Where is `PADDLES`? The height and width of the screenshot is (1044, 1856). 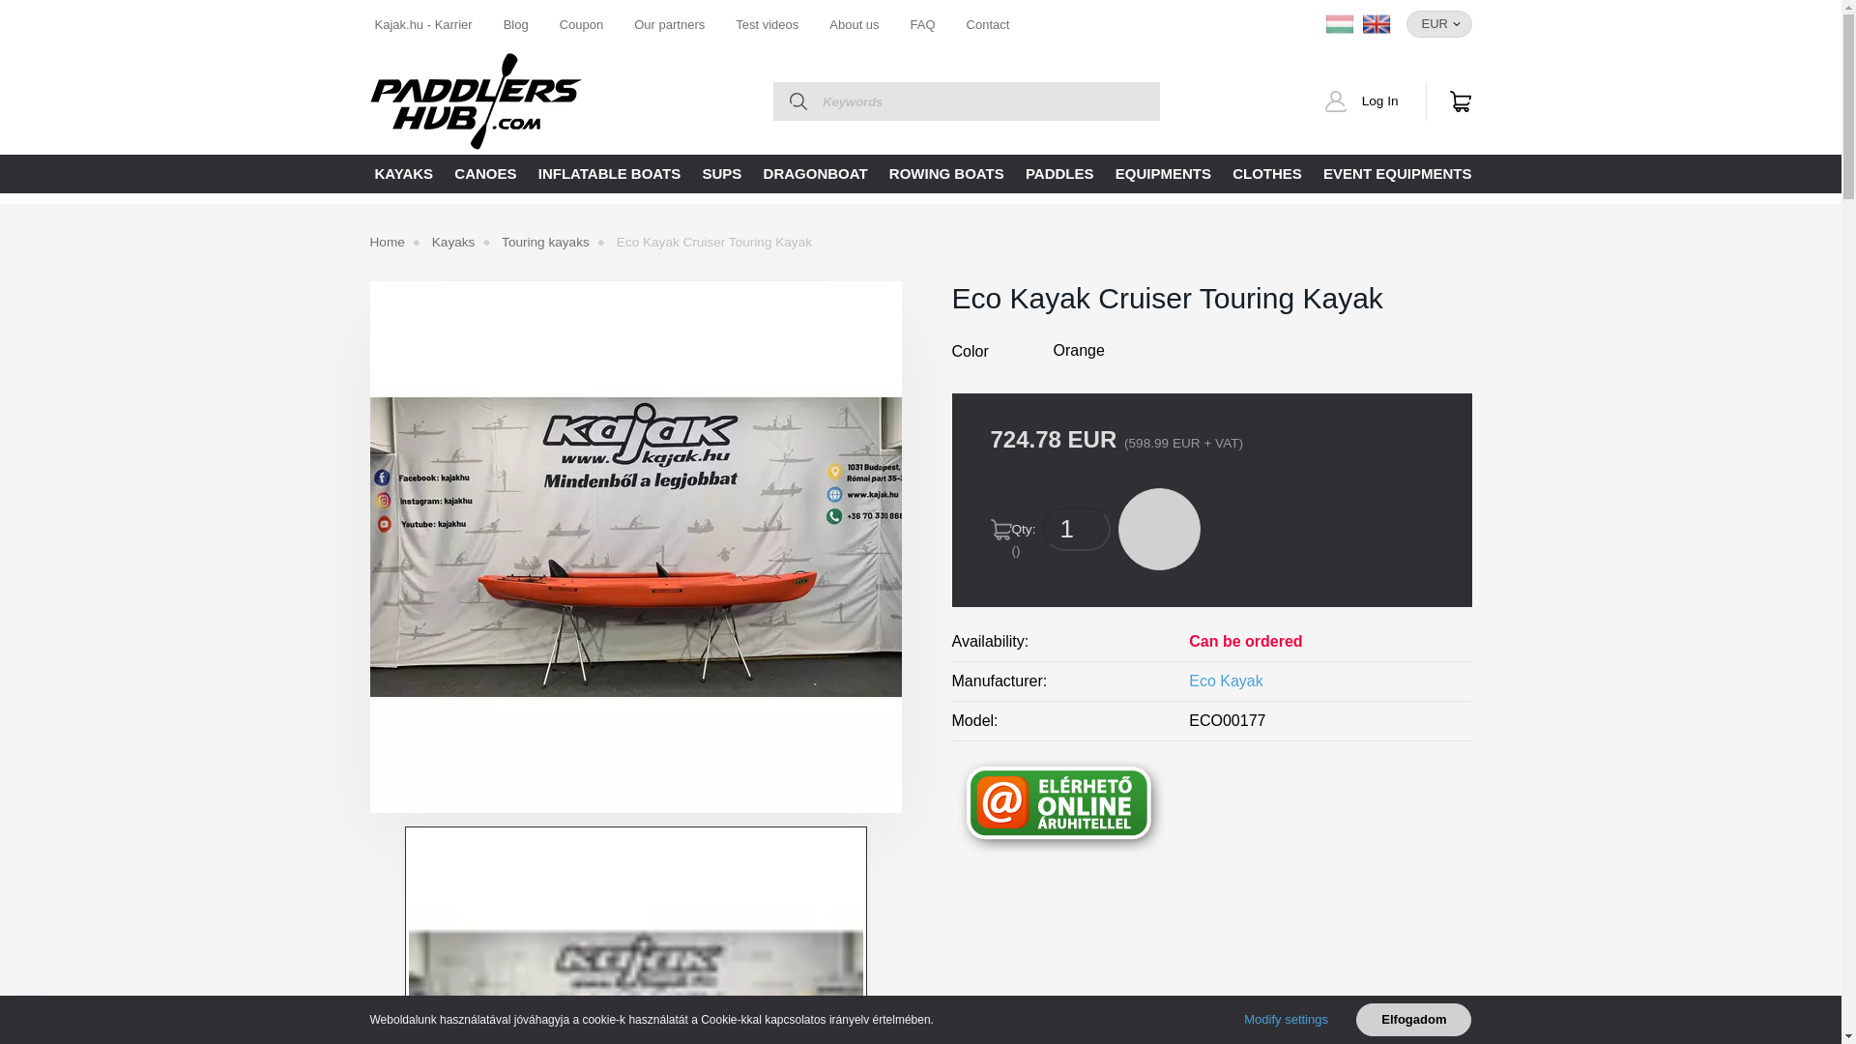 PADDLES is located at coordinates (1059, 173).